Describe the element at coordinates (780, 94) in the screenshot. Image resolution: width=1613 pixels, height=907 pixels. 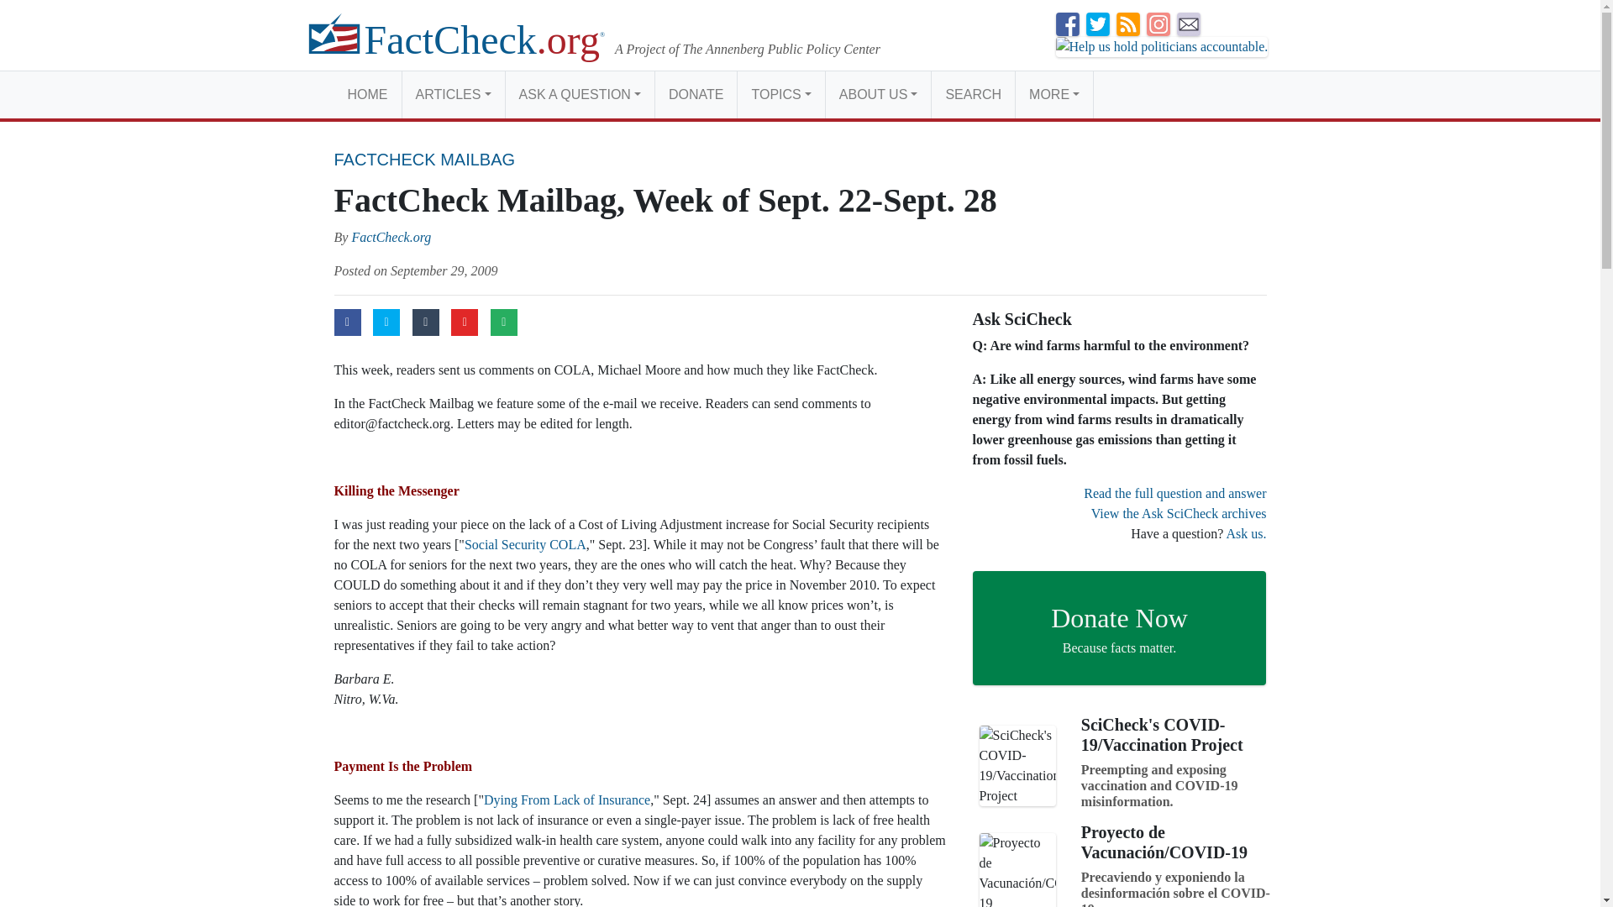
I see `TOPICS` at that location.